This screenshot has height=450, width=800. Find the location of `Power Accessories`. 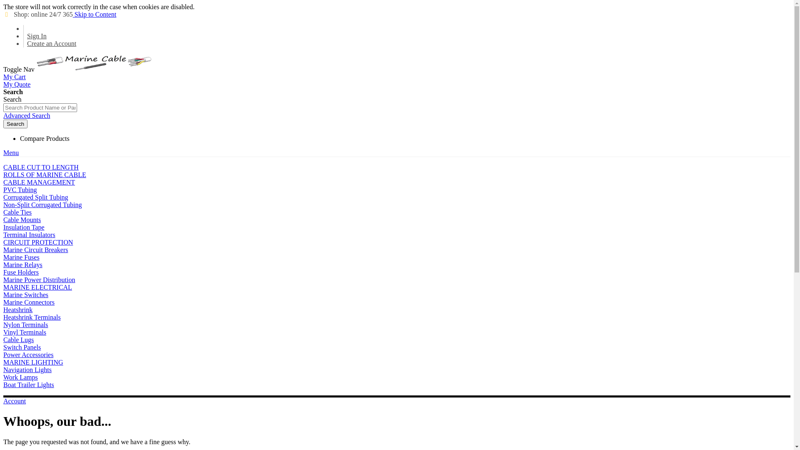

Power Accessories is located at coordinates (28, 355).